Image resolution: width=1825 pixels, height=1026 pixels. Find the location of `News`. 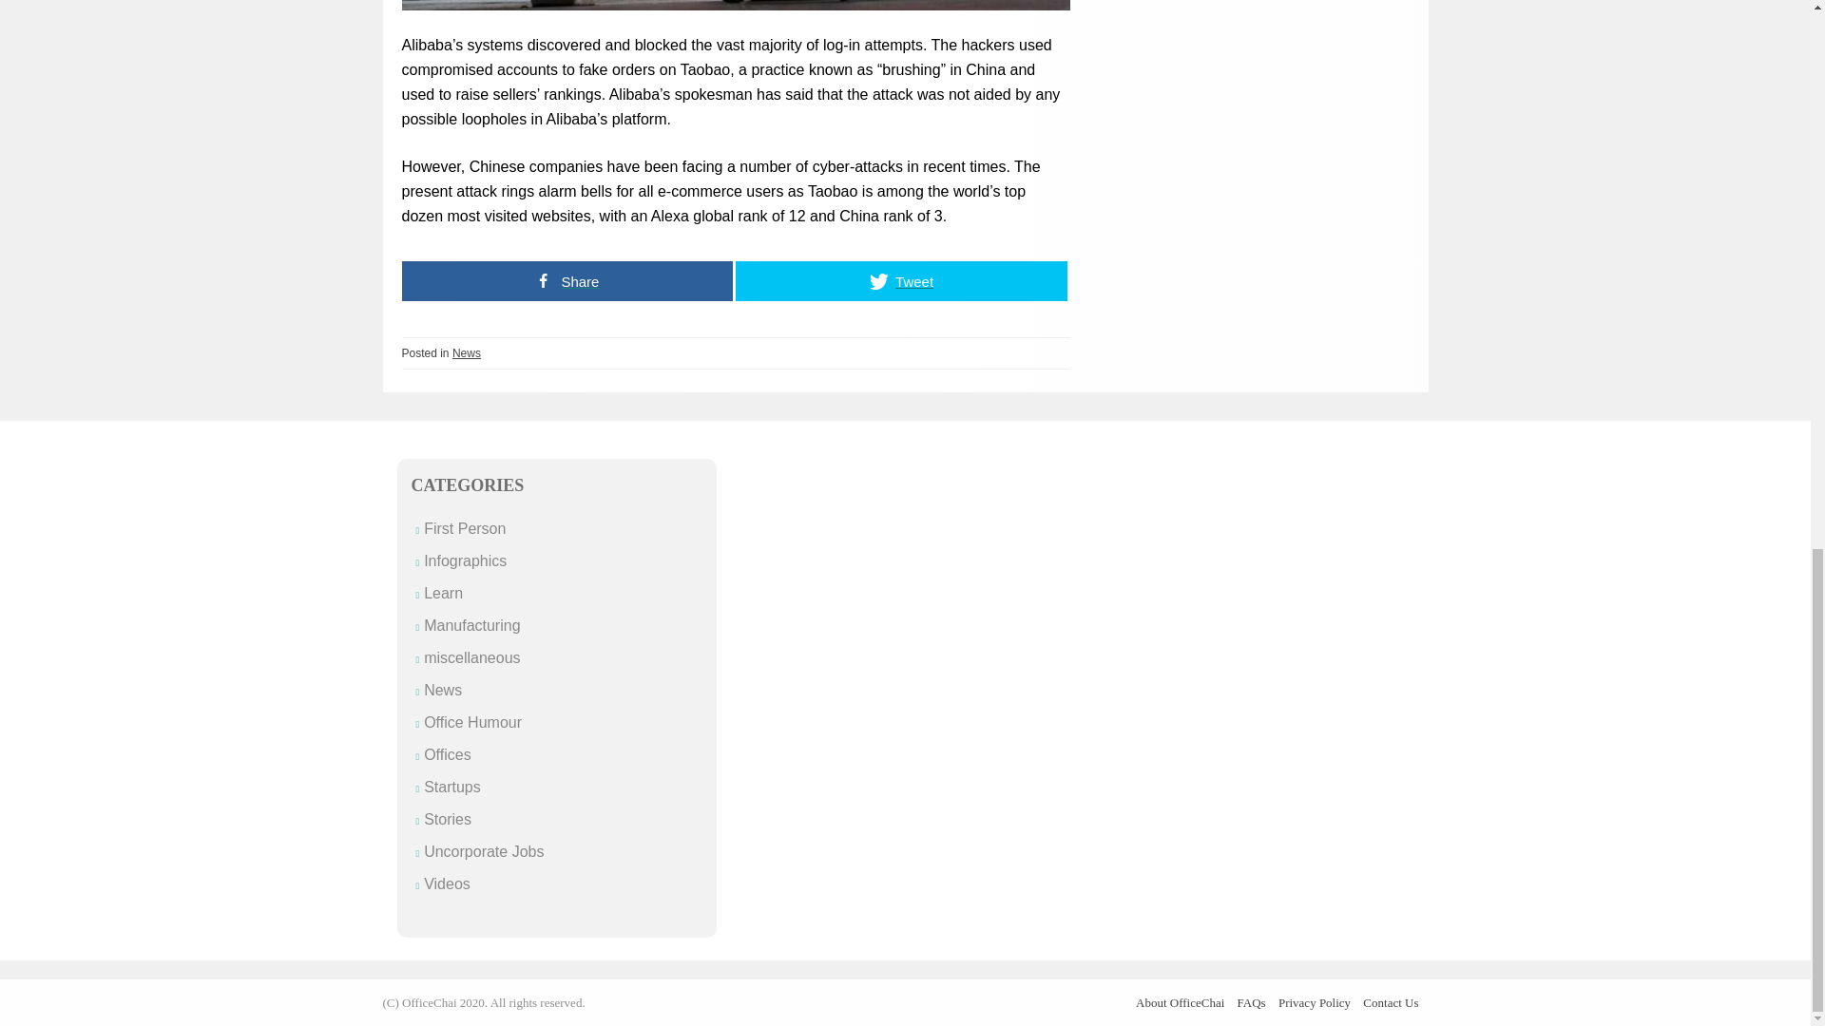

News is located at coordinates (467, 353).